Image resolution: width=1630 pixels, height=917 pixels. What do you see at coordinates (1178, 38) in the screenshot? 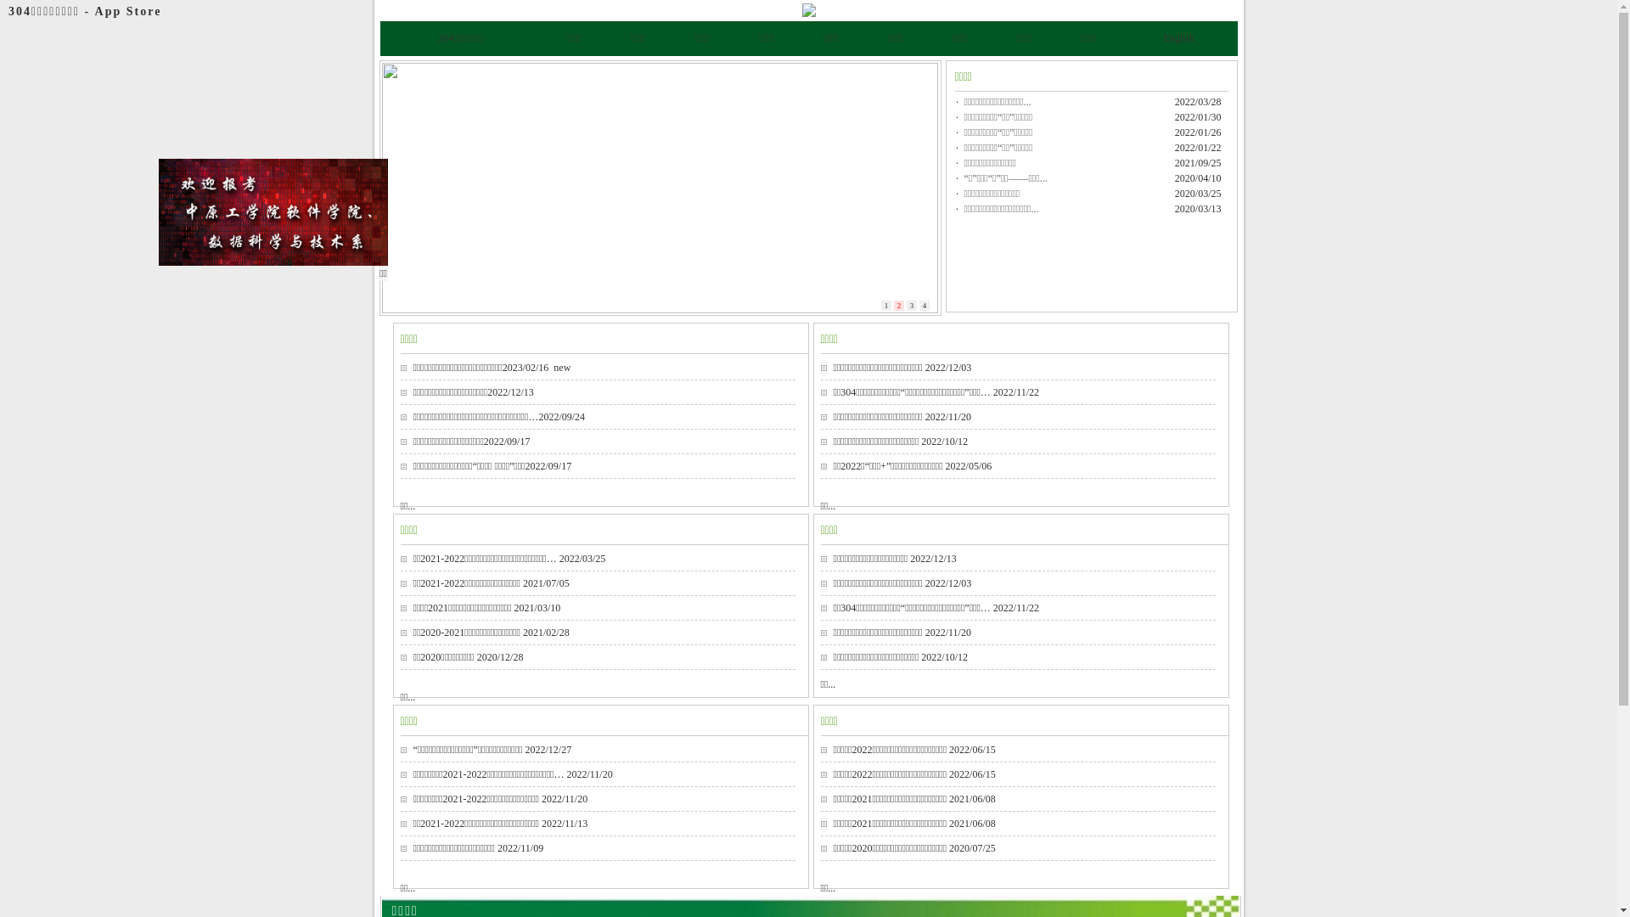
I see ` English ` at bounding box center [1178, 38].